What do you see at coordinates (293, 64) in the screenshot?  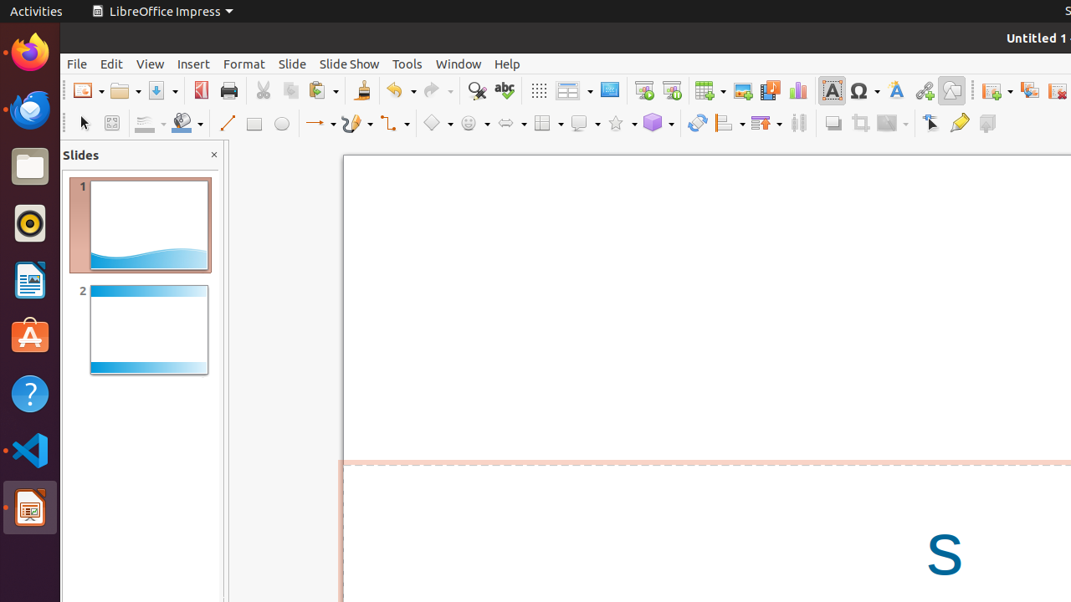 I see `Slide` at bounding box center [293, 64].